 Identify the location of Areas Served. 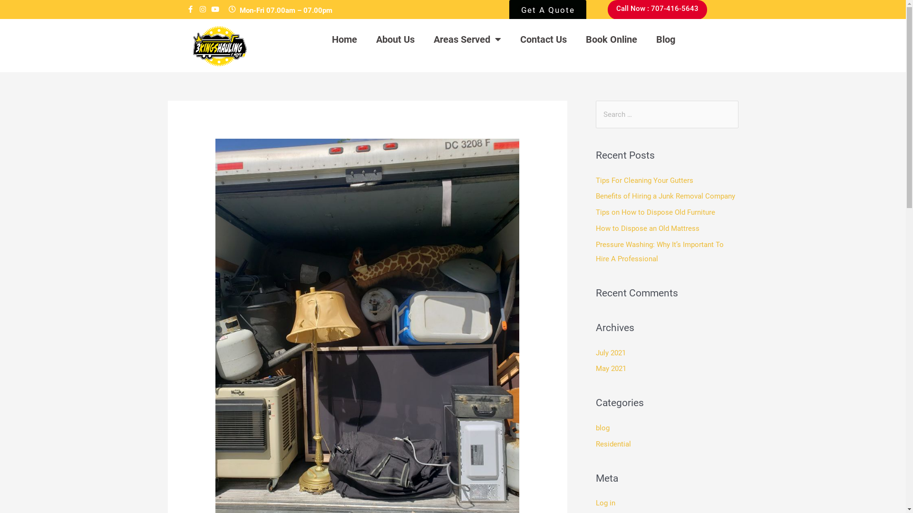
(467, 39).